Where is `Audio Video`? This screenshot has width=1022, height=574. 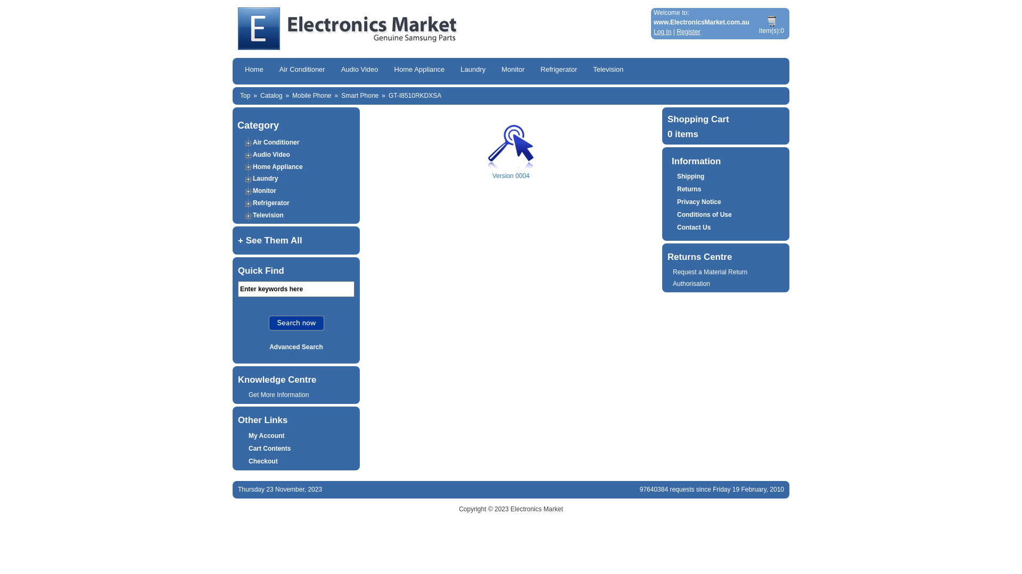 Audio Video is located at coordinates (360, 70).